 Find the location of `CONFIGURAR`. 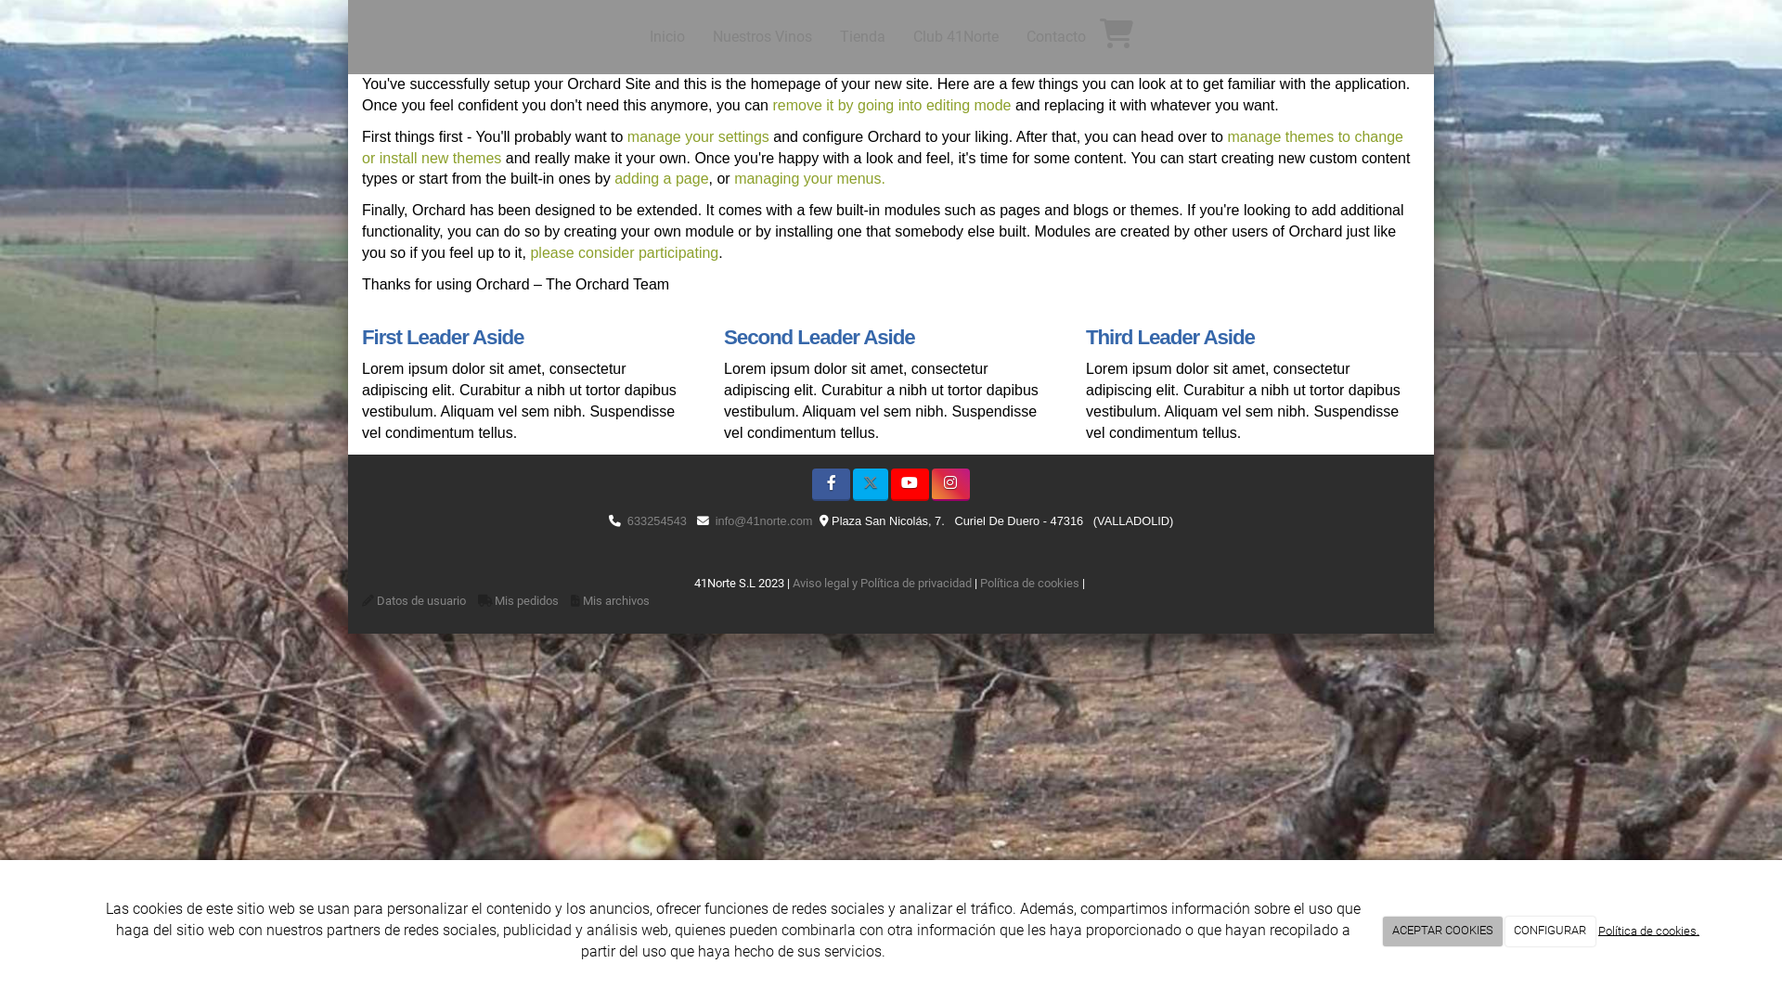

CONFIGURAR is located at coordinates (1551, 931).